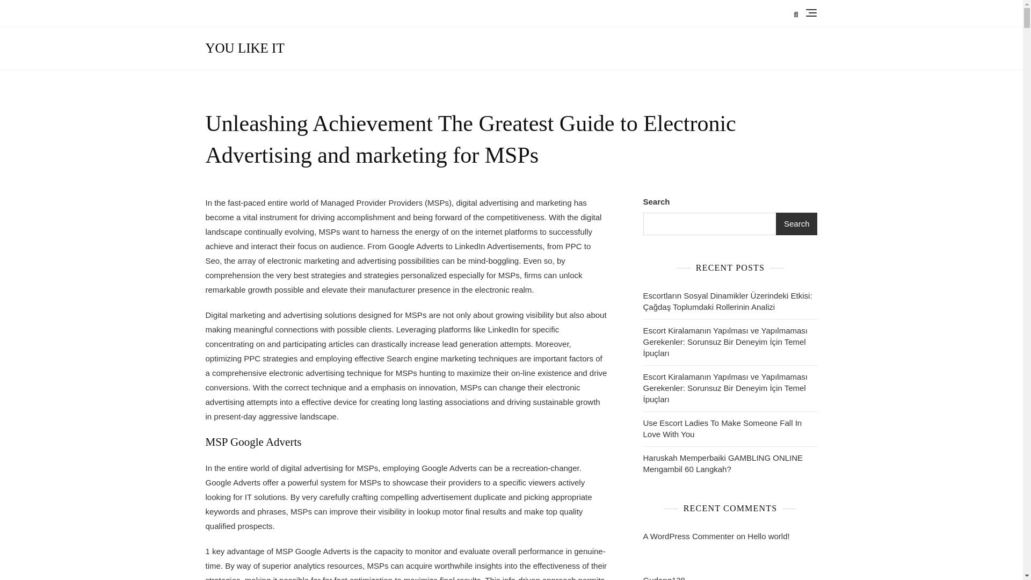 Image resolution: width=1031 pixels, height=580 pixels. What do you see at coordinates (245, 47) in the screenshot?
I see `YOU LIKE IT` at bounding box center [245, 47].